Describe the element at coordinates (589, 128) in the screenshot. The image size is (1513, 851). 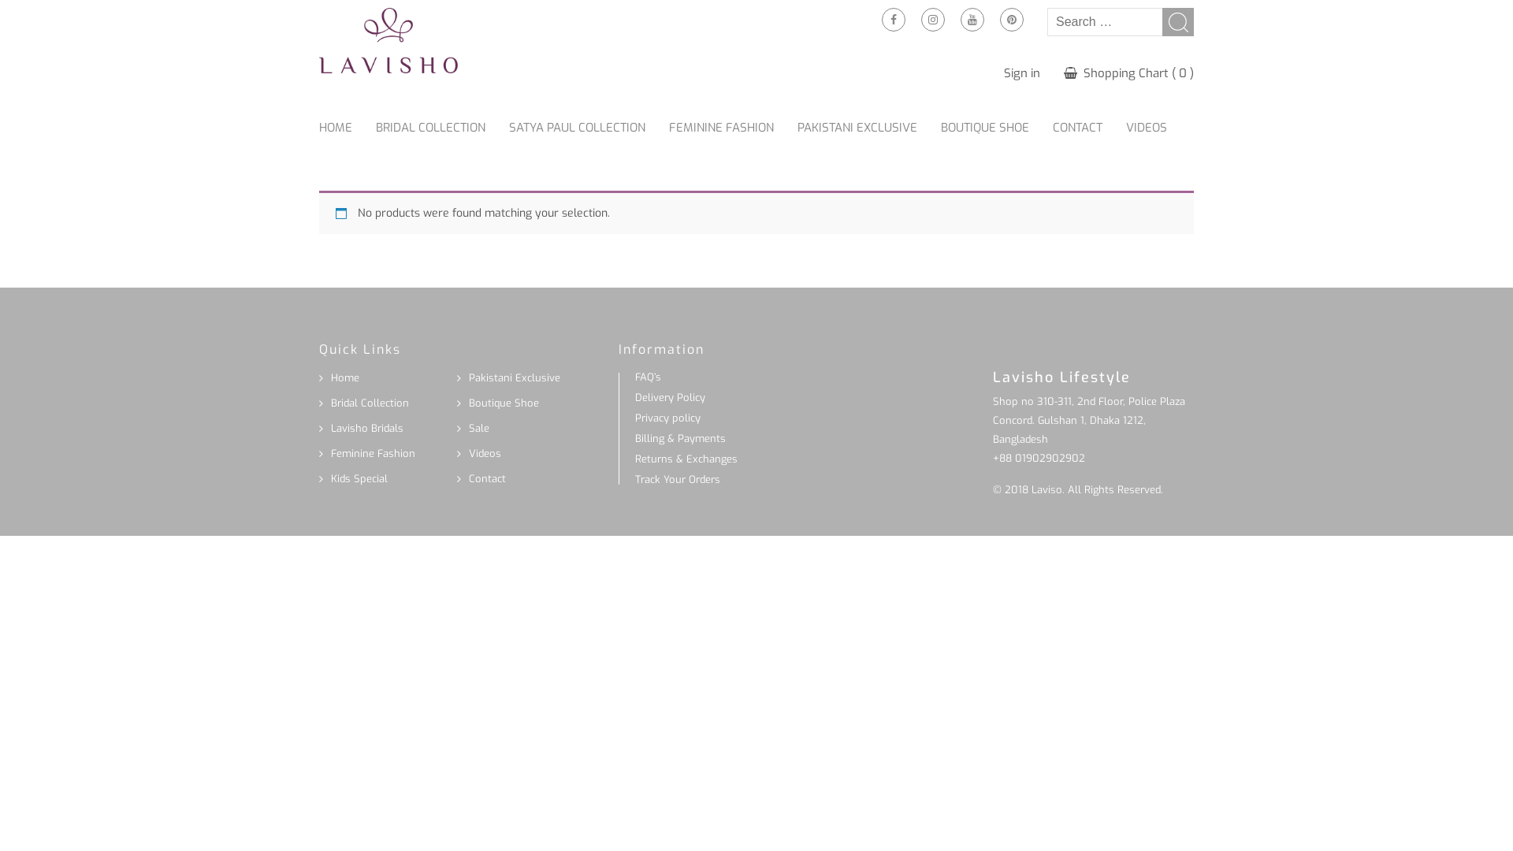
I see `SATYA PAUL COLLECTION` at that location.